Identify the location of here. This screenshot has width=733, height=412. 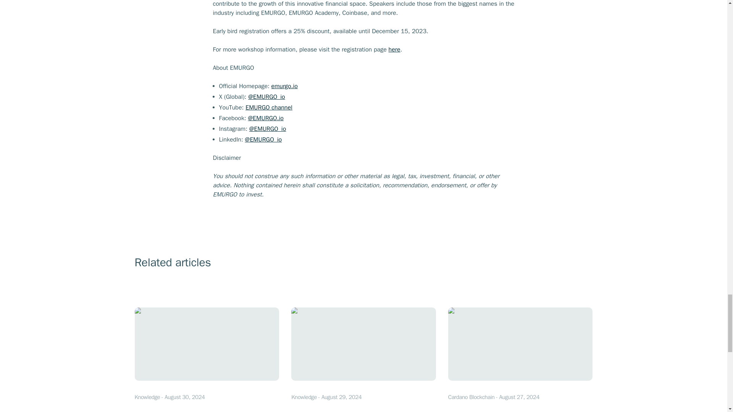
(394, 50).